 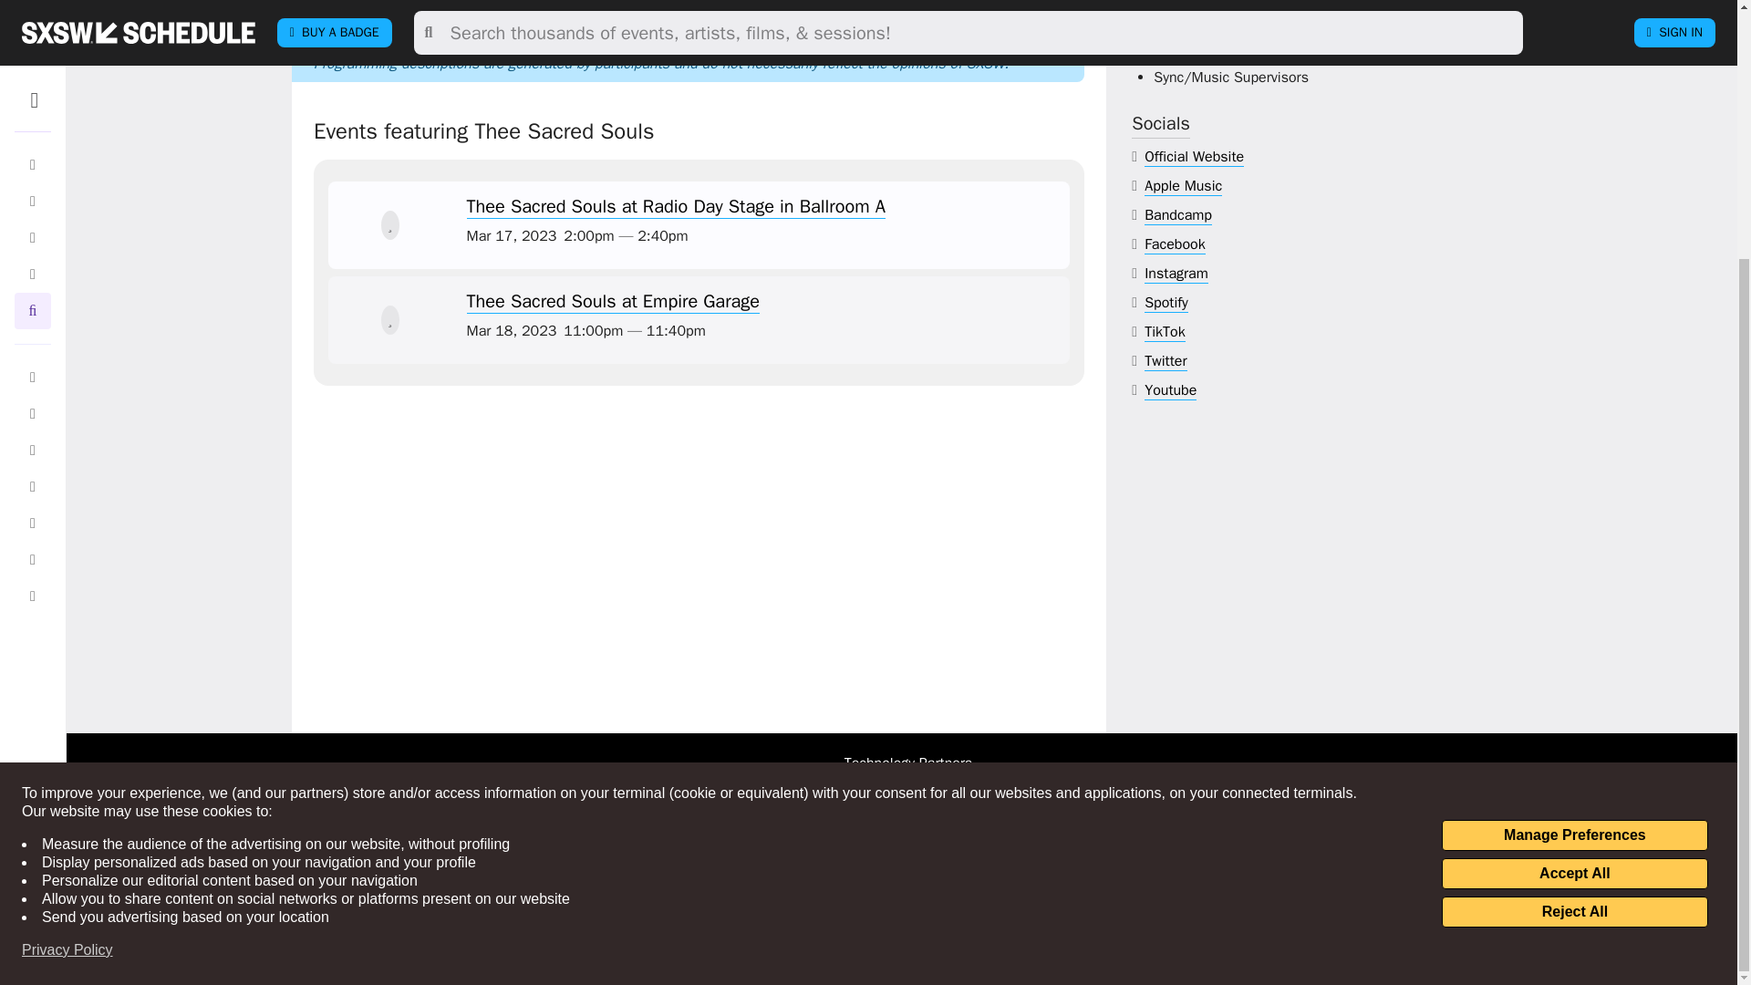 What do you see at coordinates (1574, 534) in the screenshot?
I see `Accept All` at bounding box center [1574, 534].